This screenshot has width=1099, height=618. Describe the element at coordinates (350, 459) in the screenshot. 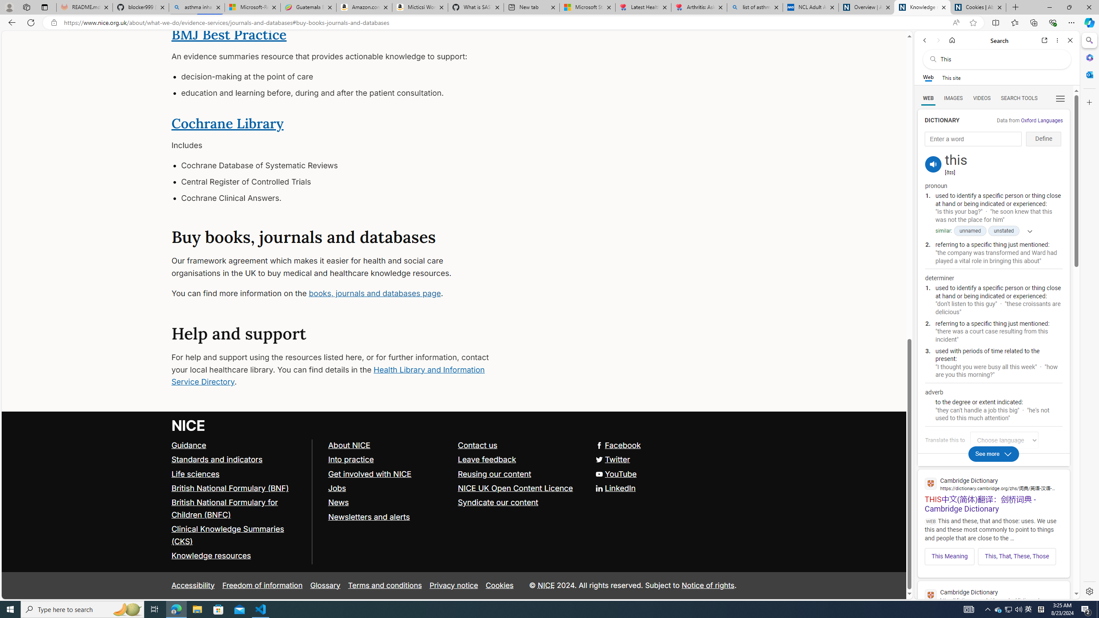

I see `Into practice` at that location.